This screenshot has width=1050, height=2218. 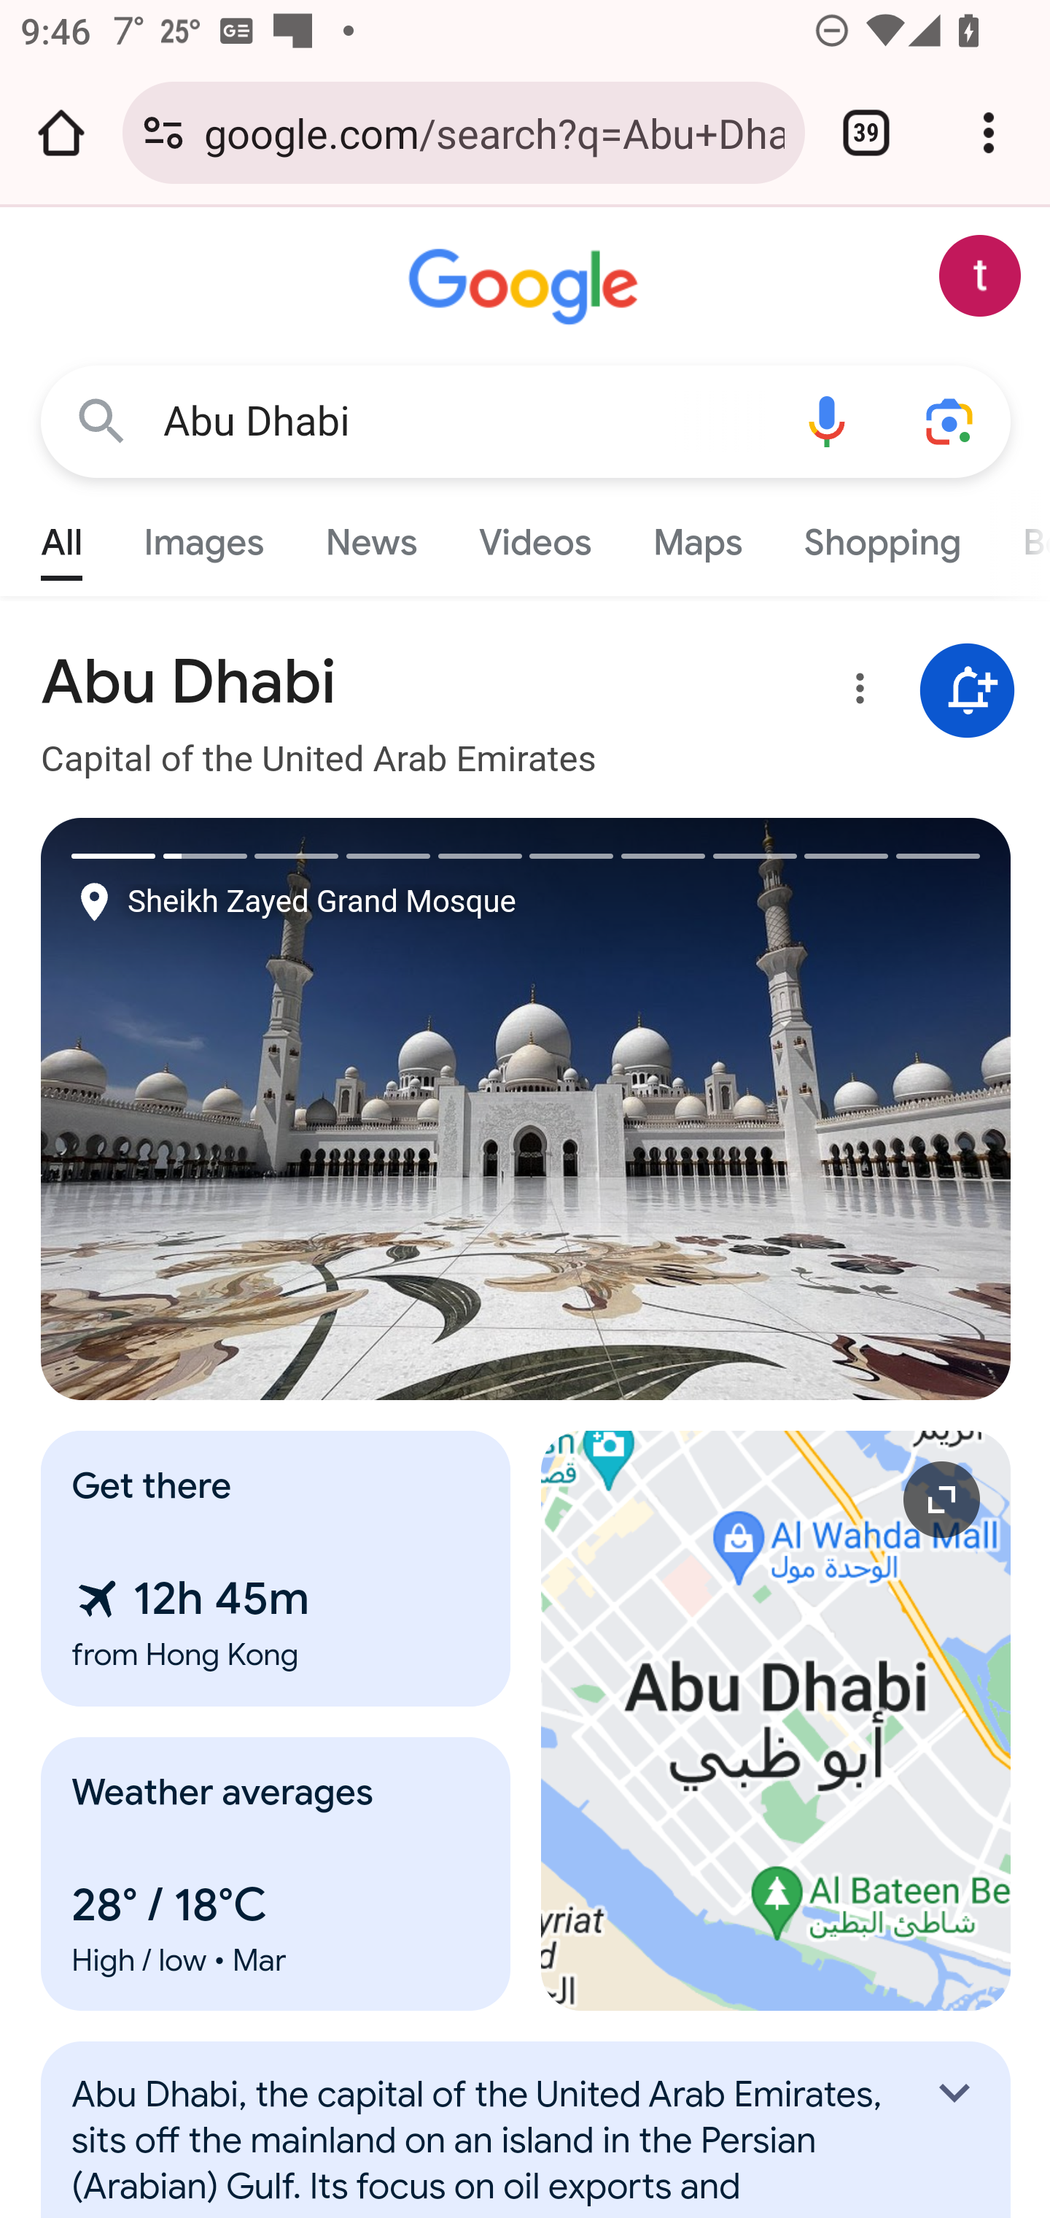 What do you see at coordinates (102, 420) in the screenshot?
I see `Google Search` at bounding box center [102, 420].